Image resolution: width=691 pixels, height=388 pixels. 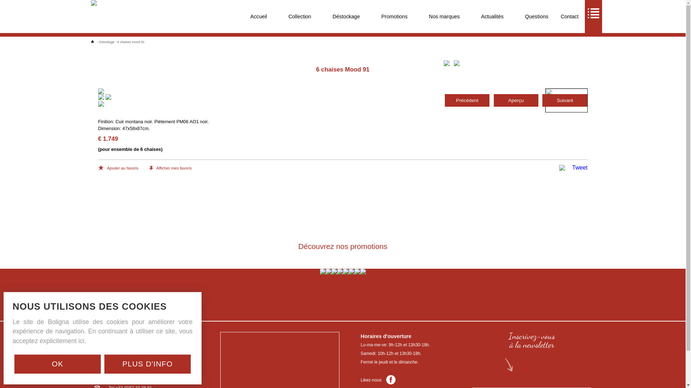 I want to click on Accueil, so click(x=259, y=17).